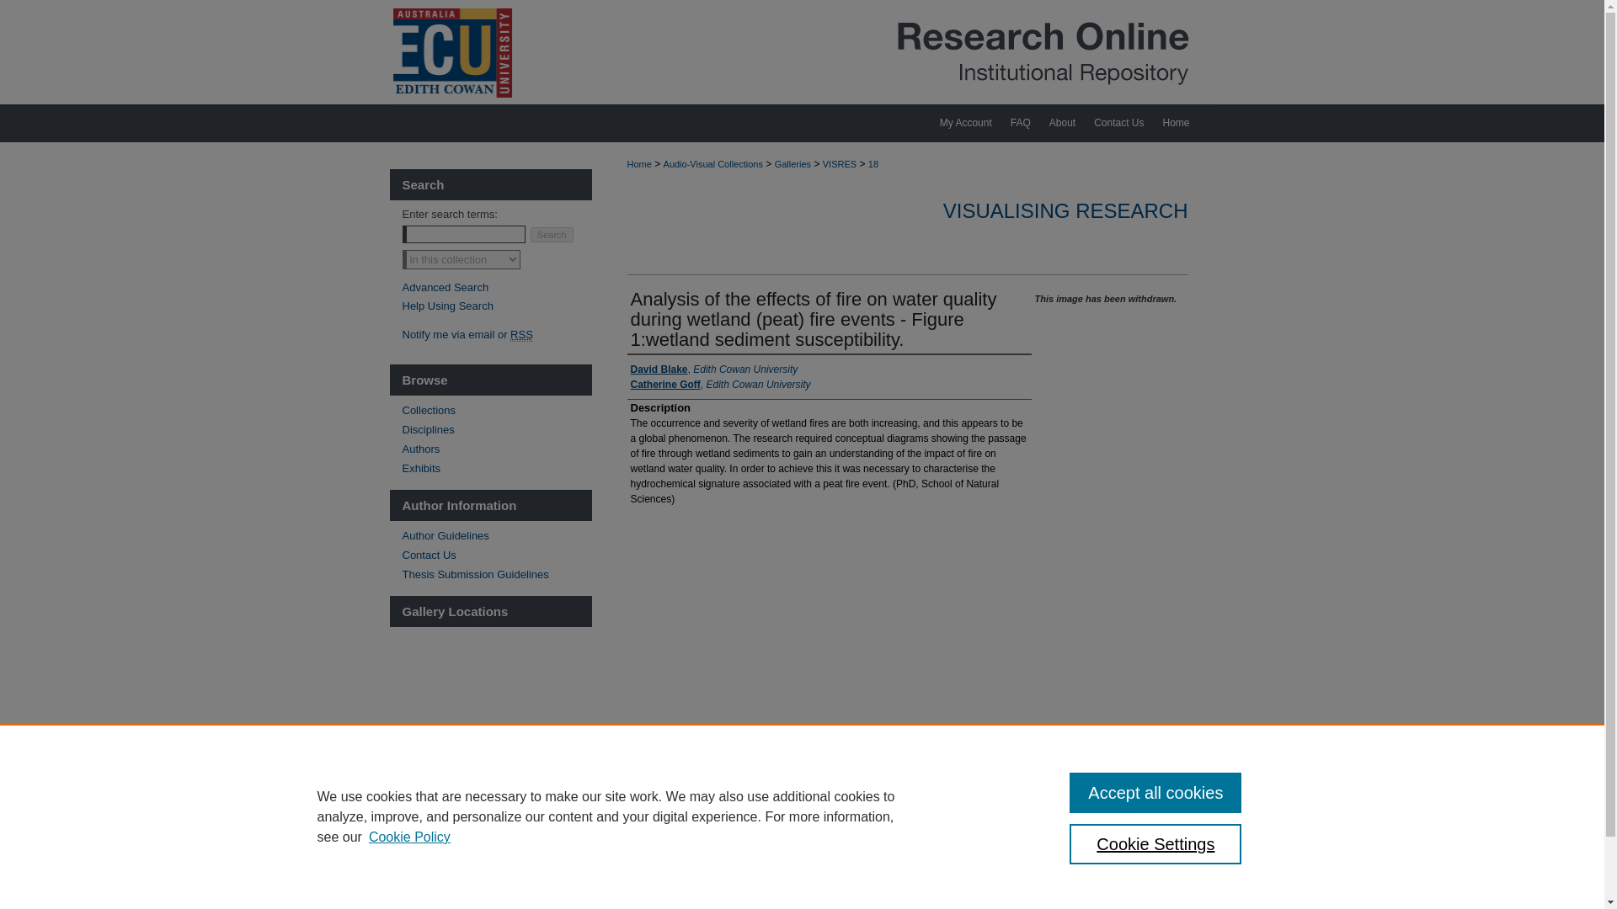 The image size is (1617, 909). Describe the element at coordinates (522, 335) in the screenshot. I see `Really Simple Syndication` at that location.